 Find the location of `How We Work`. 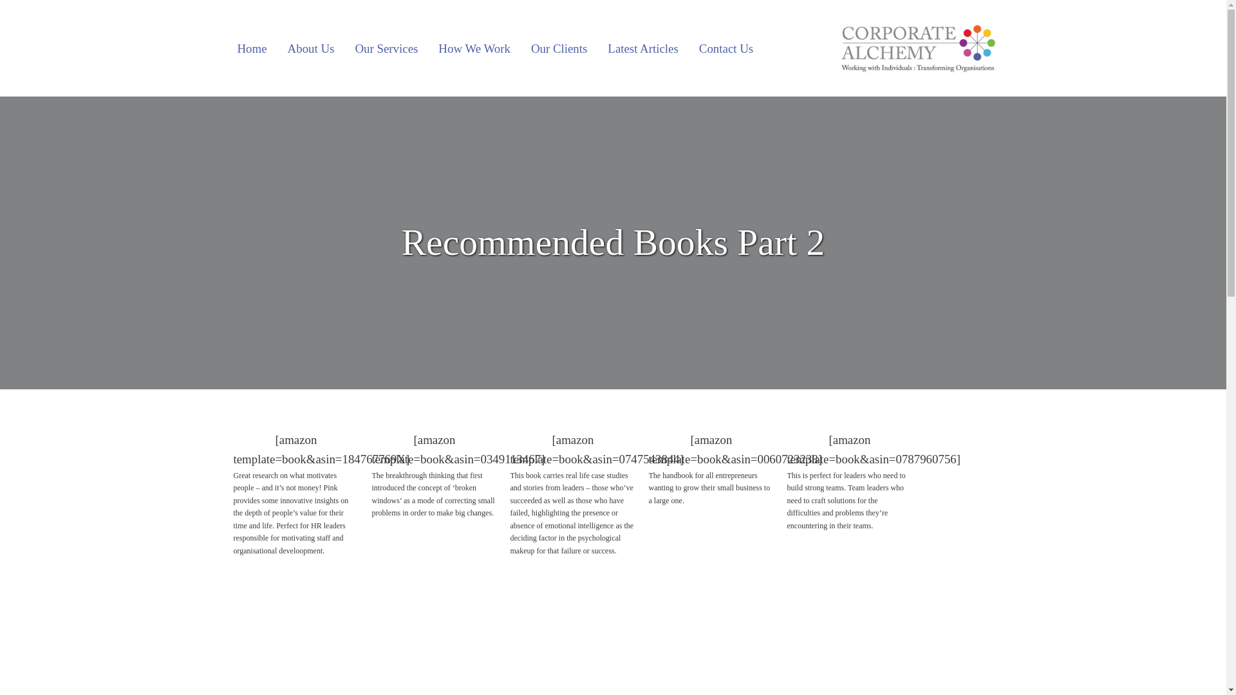

How We Work is located at coordinates (474, 48).